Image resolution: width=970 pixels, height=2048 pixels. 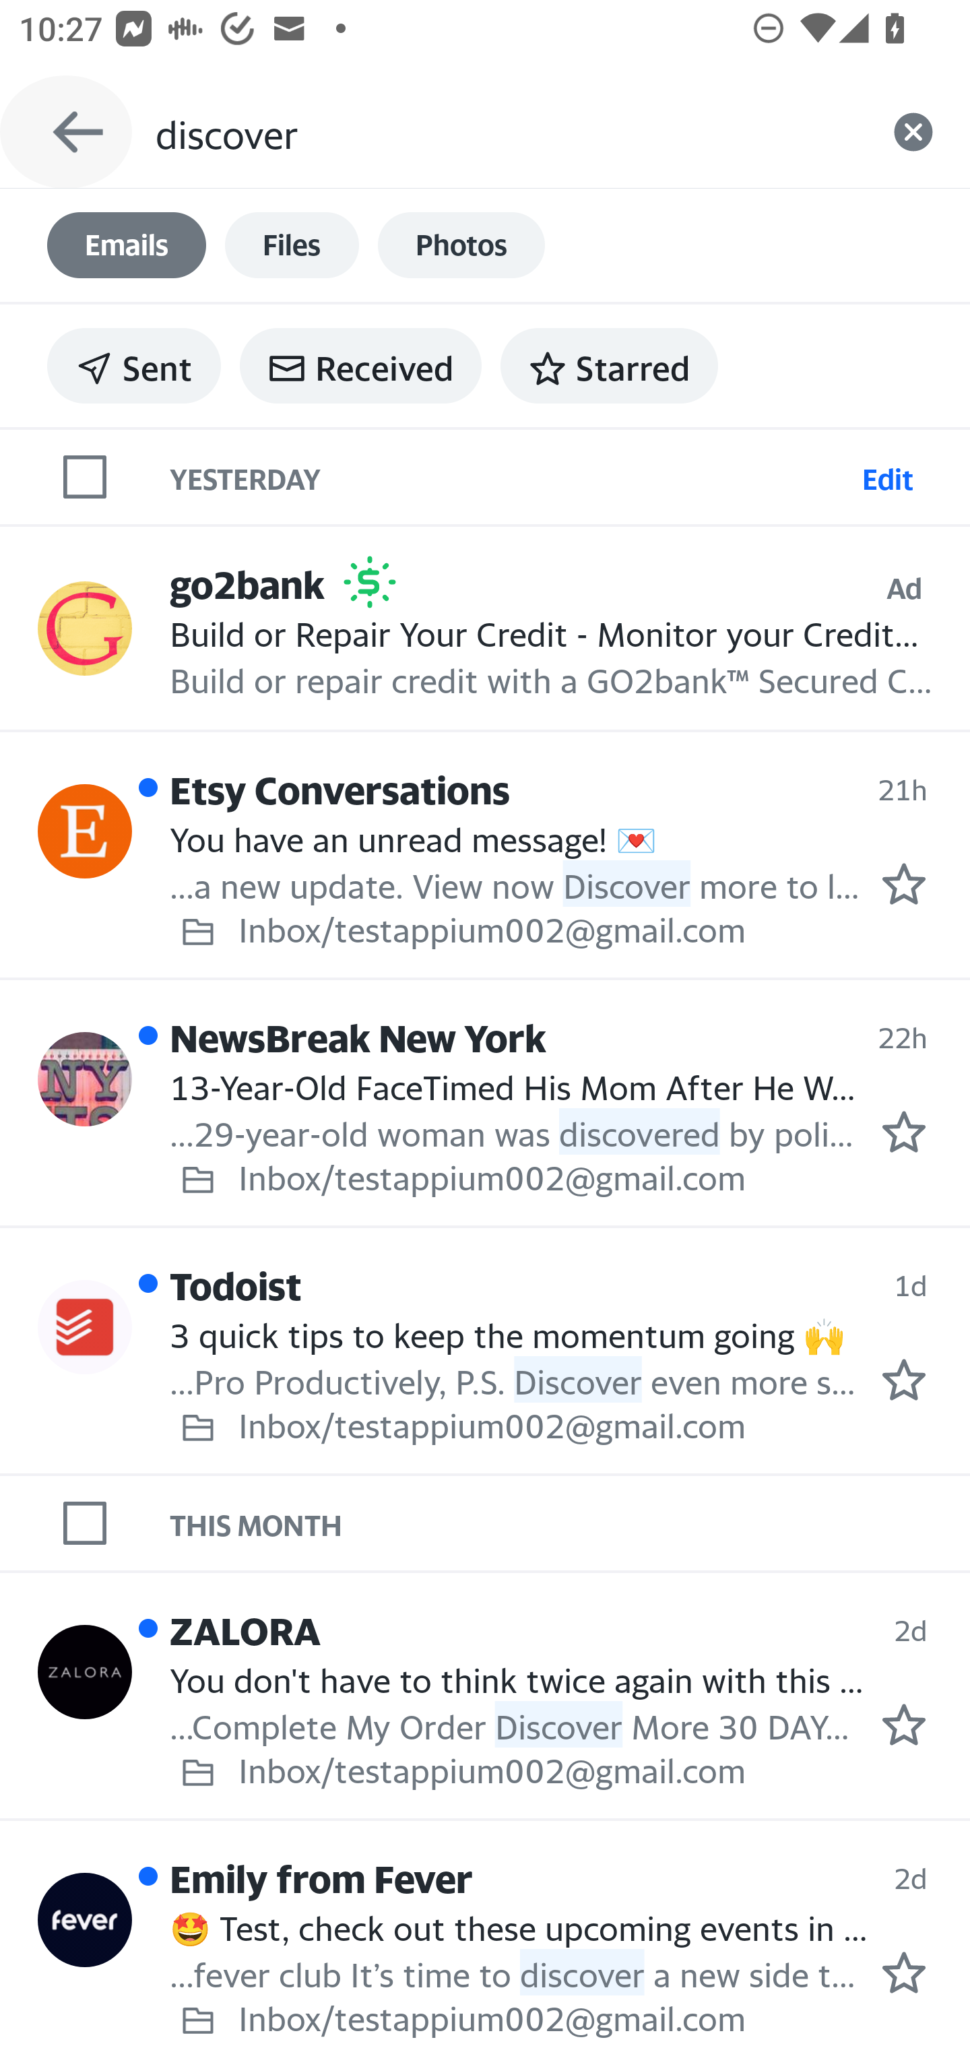 What do you see at coordinates (904, 1725) in the screenshot?
I see `Mark as starred.` at bounding box center [904, 1725].